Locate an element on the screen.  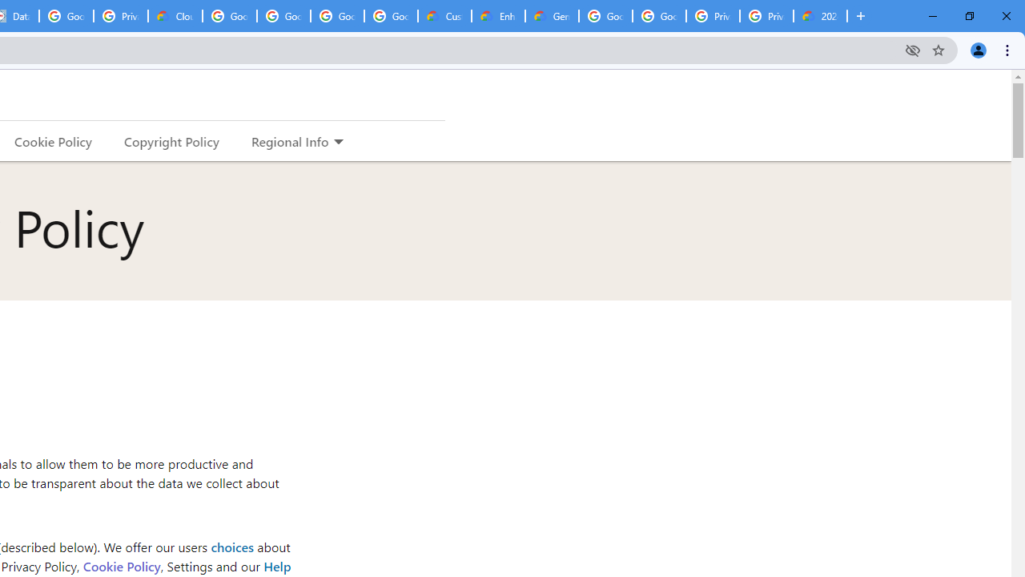
Enhanced Support | Google Cloud is located at coordinates (498, 16).